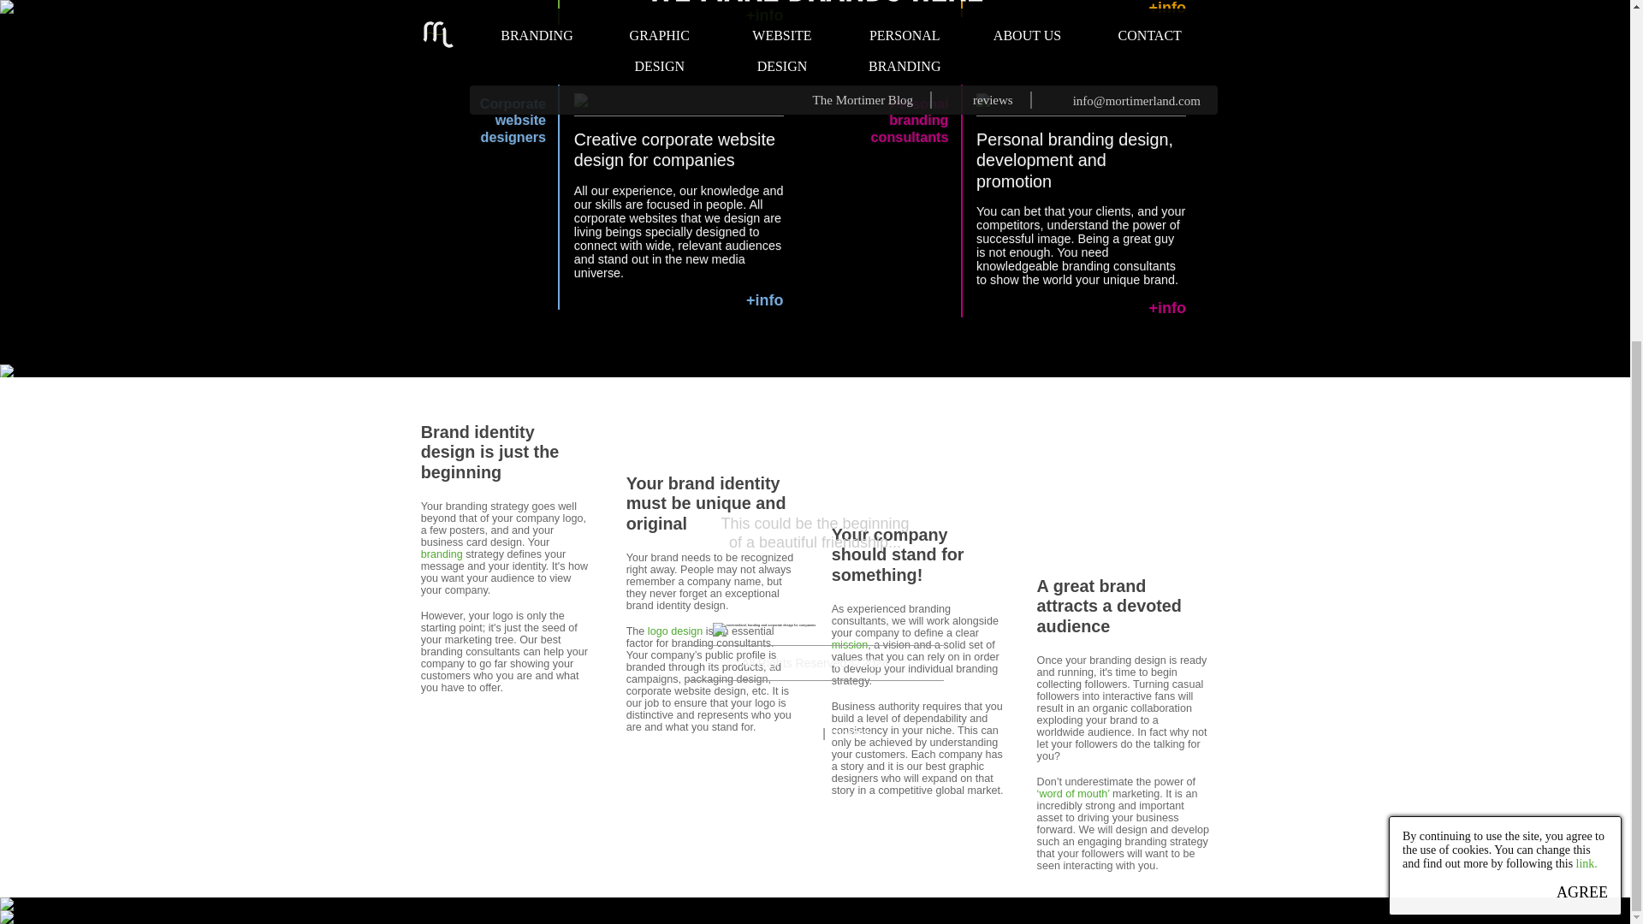  Describe the element at coordinates (1074, 161) in the screenshot. I see `branding` at that location.